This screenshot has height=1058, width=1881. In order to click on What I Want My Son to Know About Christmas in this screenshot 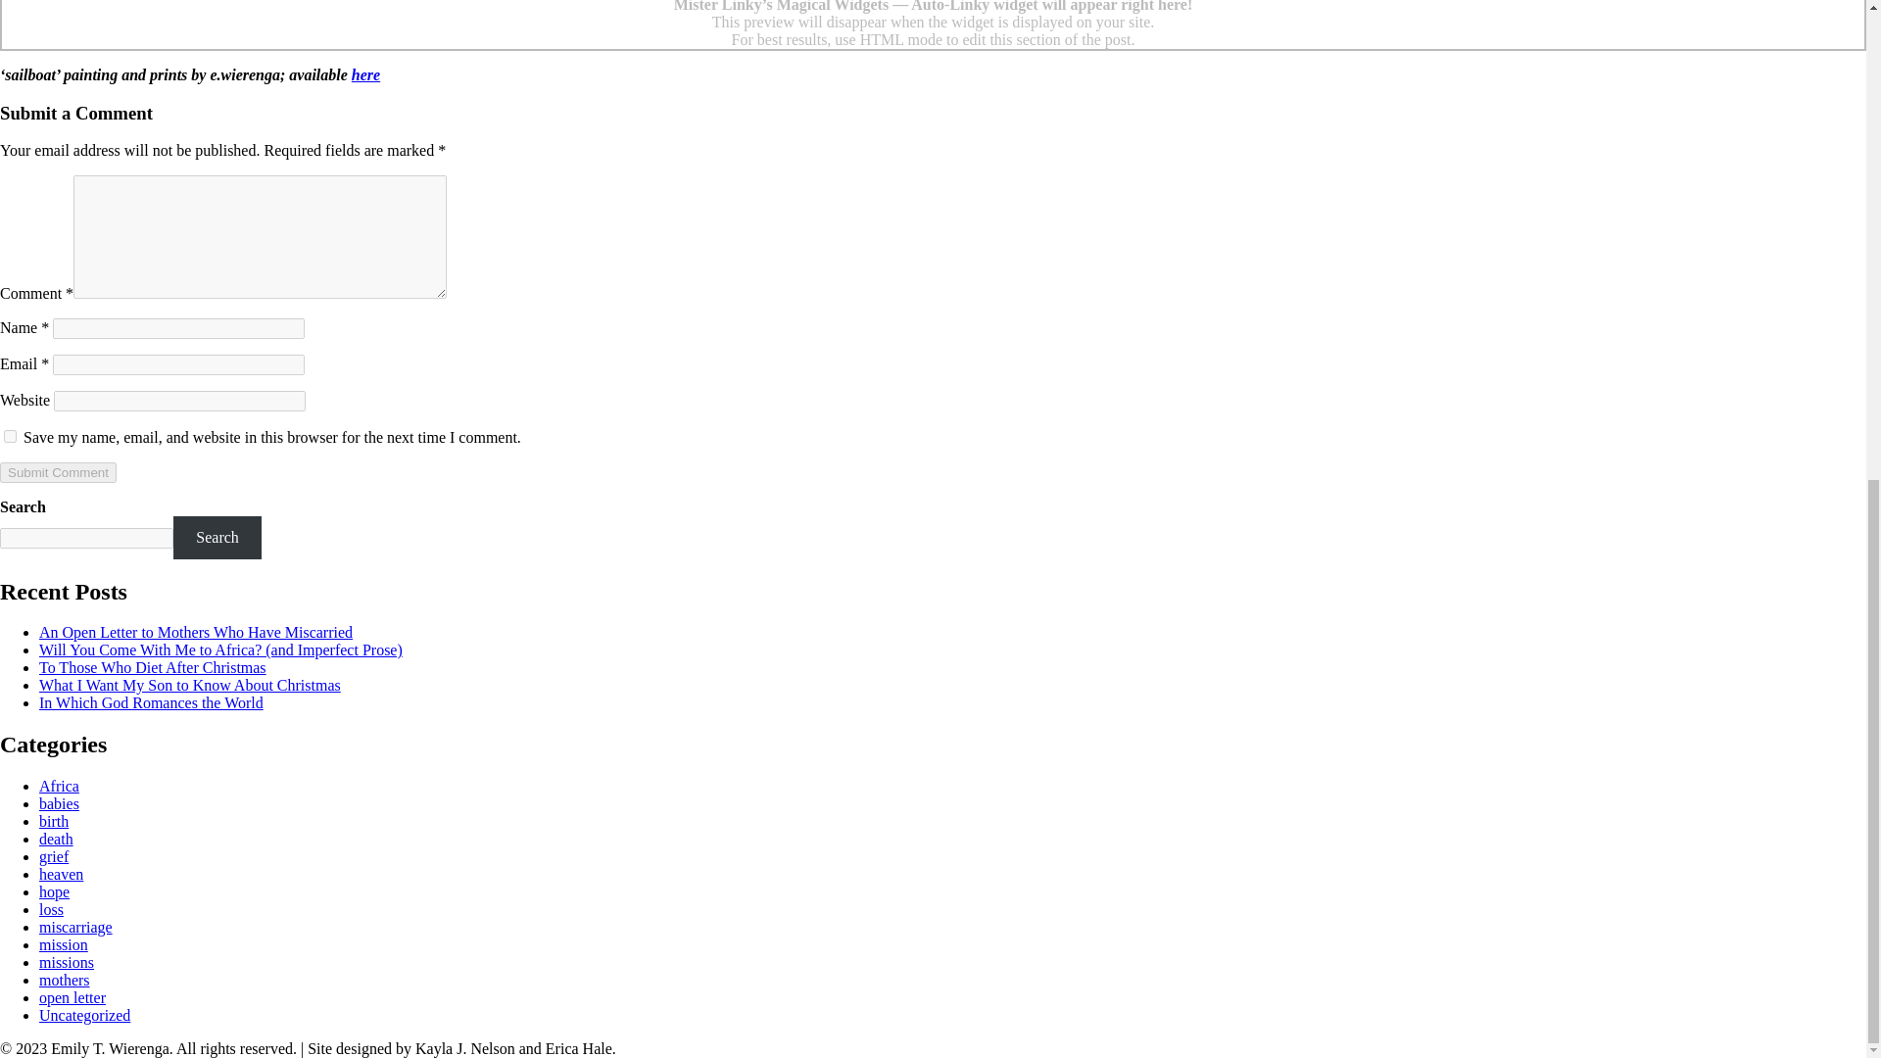, I will do `click(190, 686)`.